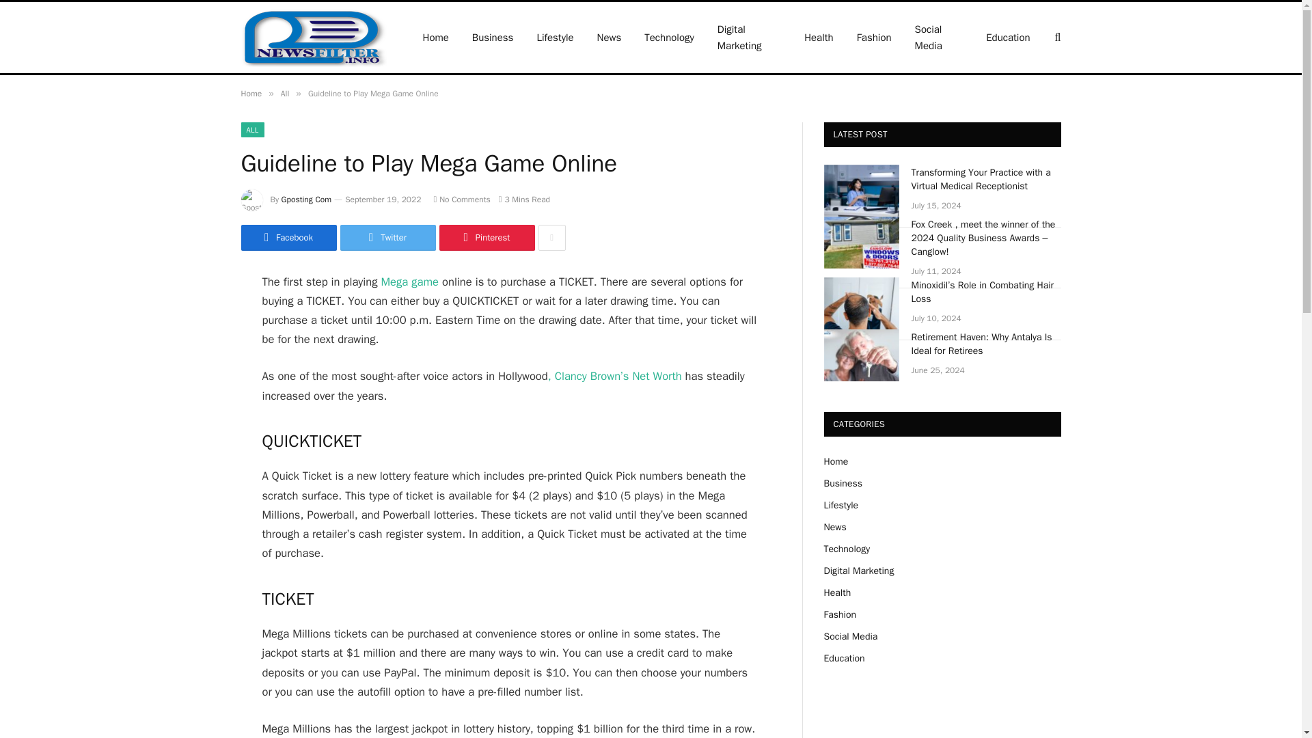 The image size is (1312, 738). Describe the element at coordinates (251, 130) in the screenshot. I see `ALL` at that location.